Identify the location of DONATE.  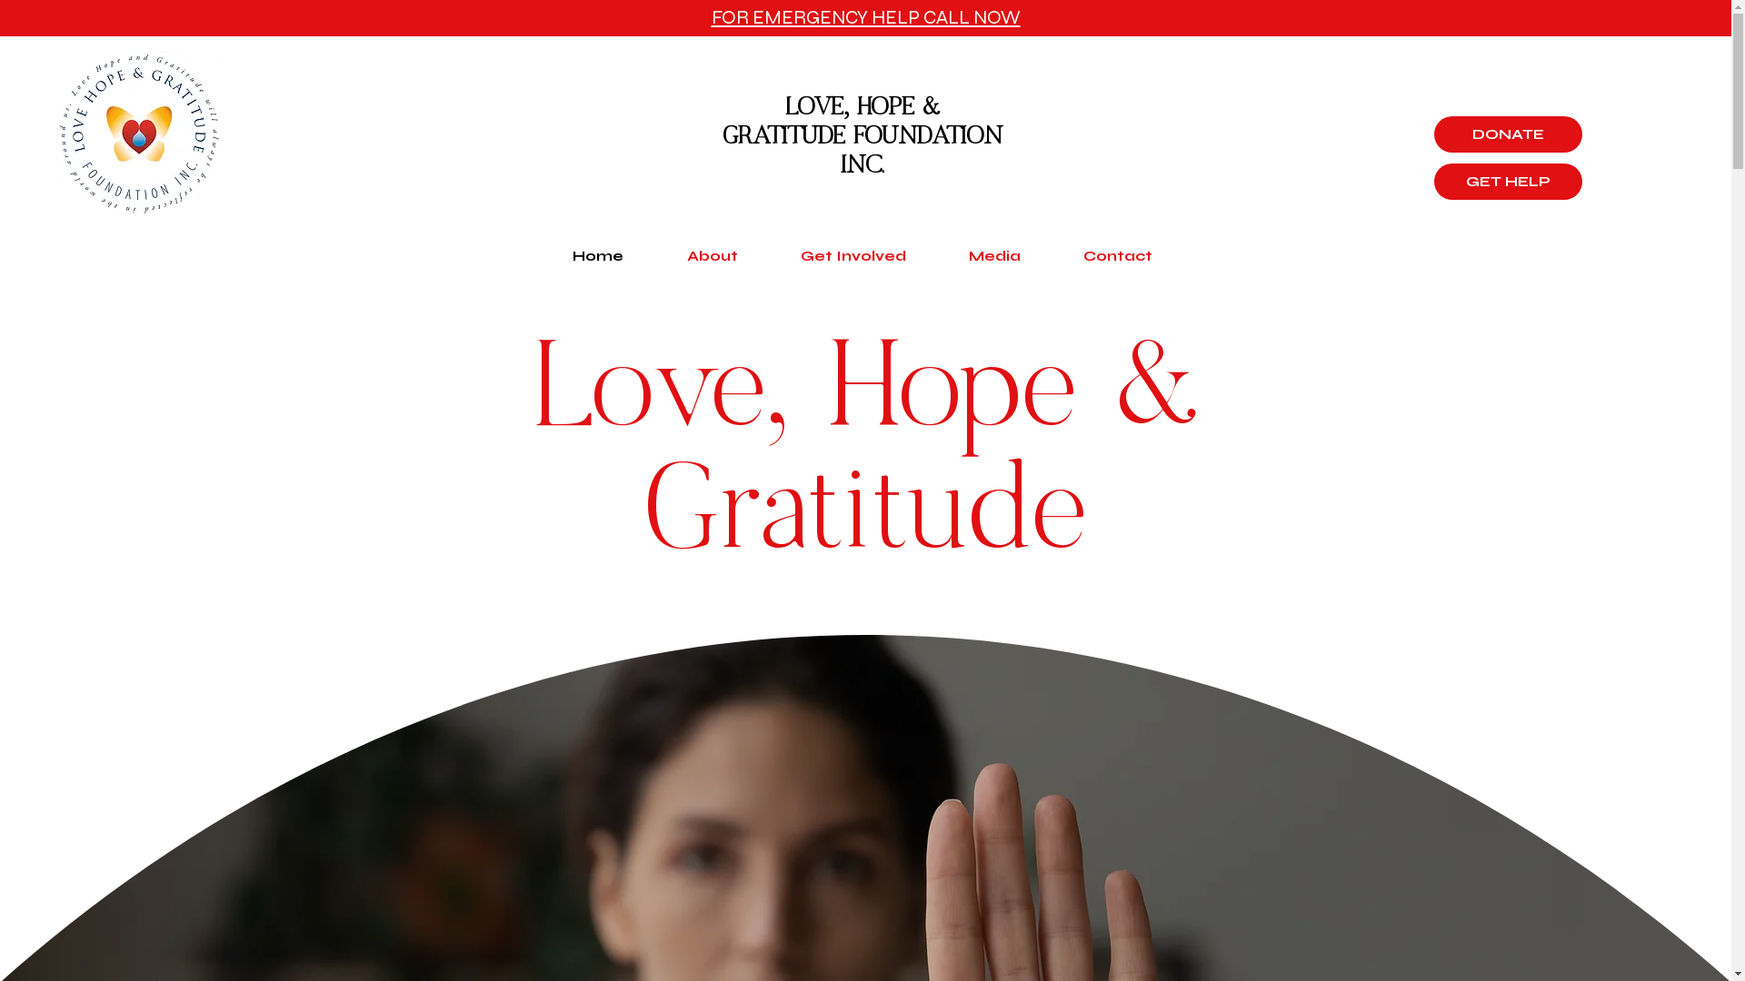
(1509, 134).